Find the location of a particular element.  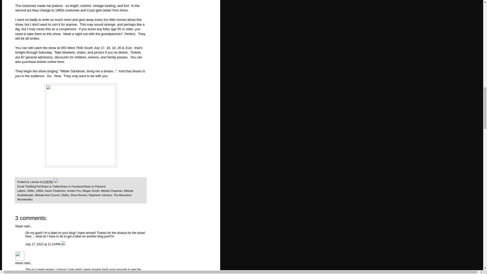

Midvale Arts Council is located at coordinates (47, 195).